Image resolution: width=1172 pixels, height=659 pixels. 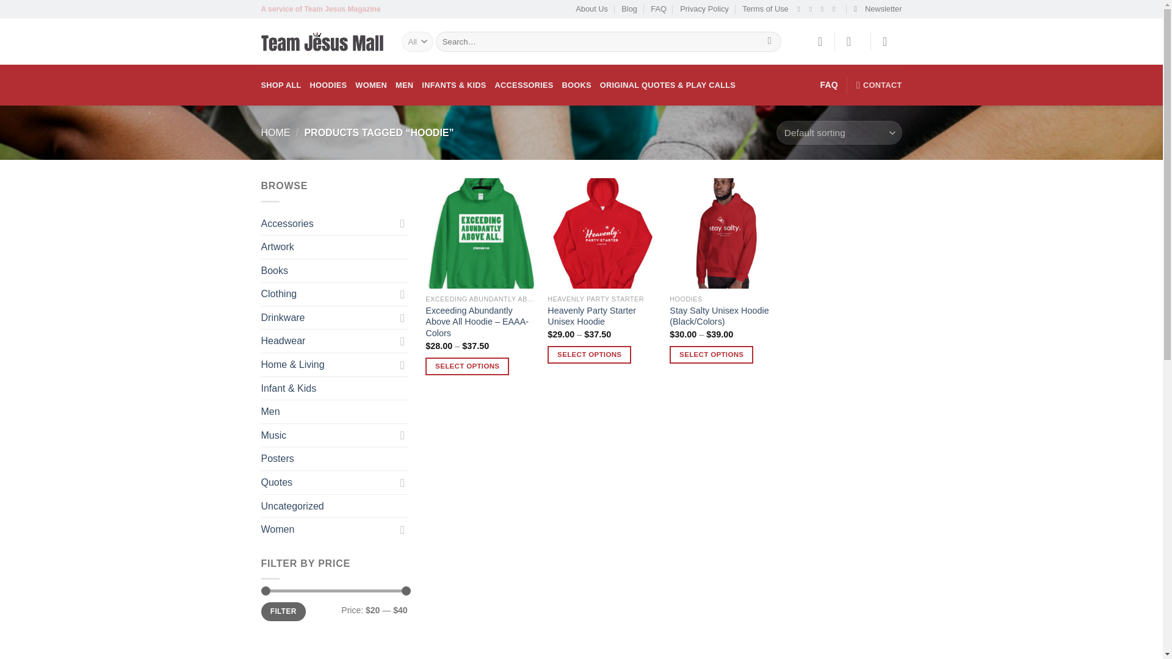 What do you see at coordinates (888, 41) in the screenshot?
I see `Cart` at bounding box center [888, 41].